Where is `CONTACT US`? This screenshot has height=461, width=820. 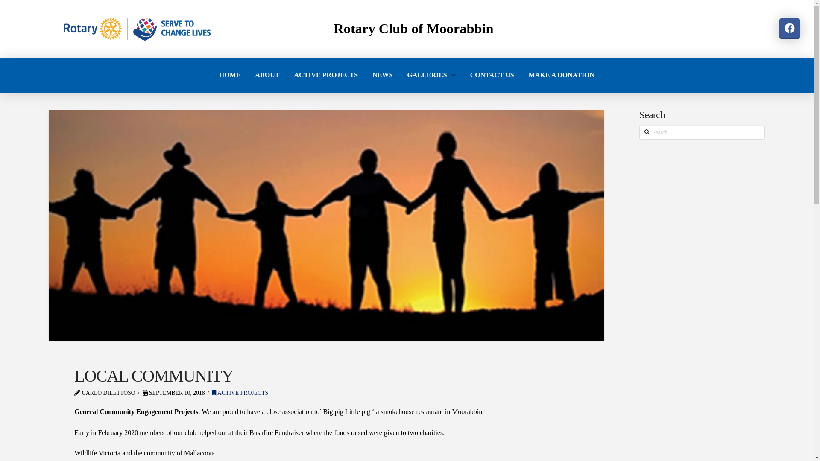 CONTACT US is located at coordinates (492, 75).